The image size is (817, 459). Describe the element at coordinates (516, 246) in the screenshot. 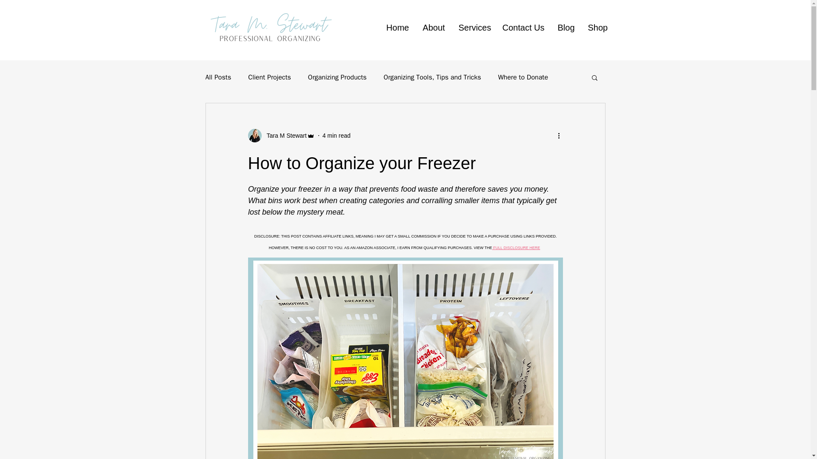

I see ` FULL DISCLOSURE HERE` at that location.